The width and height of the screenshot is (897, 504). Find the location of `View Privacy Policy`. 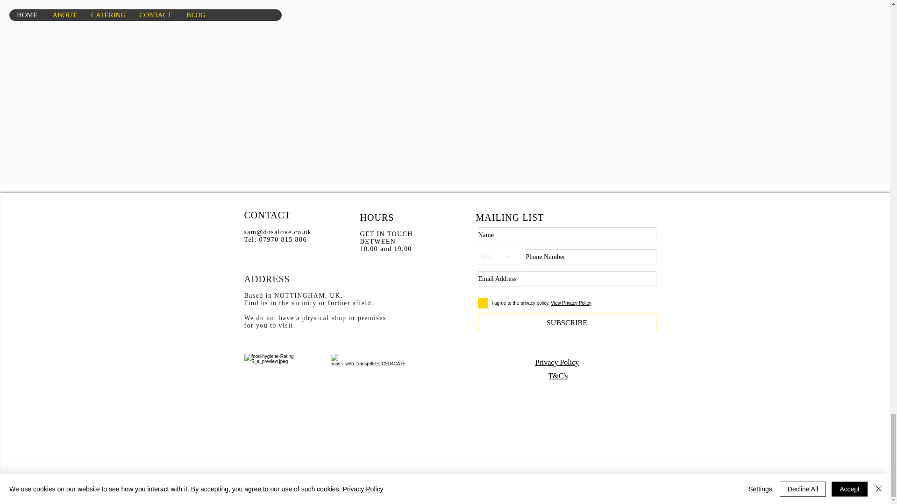

View Privacy Policy is located at coordinates (571, 302).